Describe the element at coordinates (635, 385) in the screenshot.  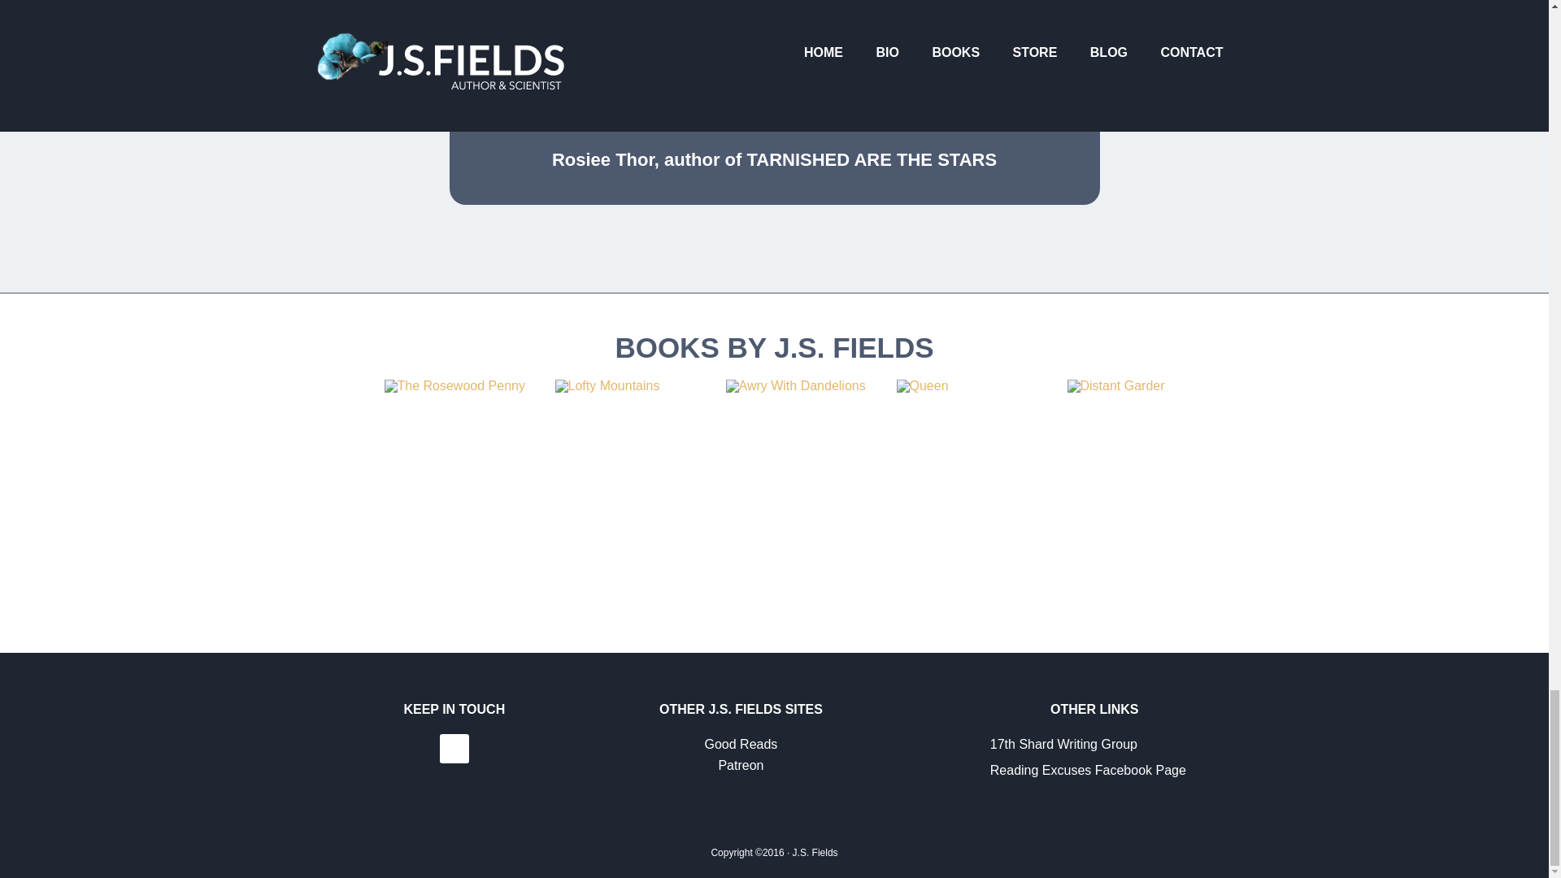
I see `Lofty Mountains` at that location.